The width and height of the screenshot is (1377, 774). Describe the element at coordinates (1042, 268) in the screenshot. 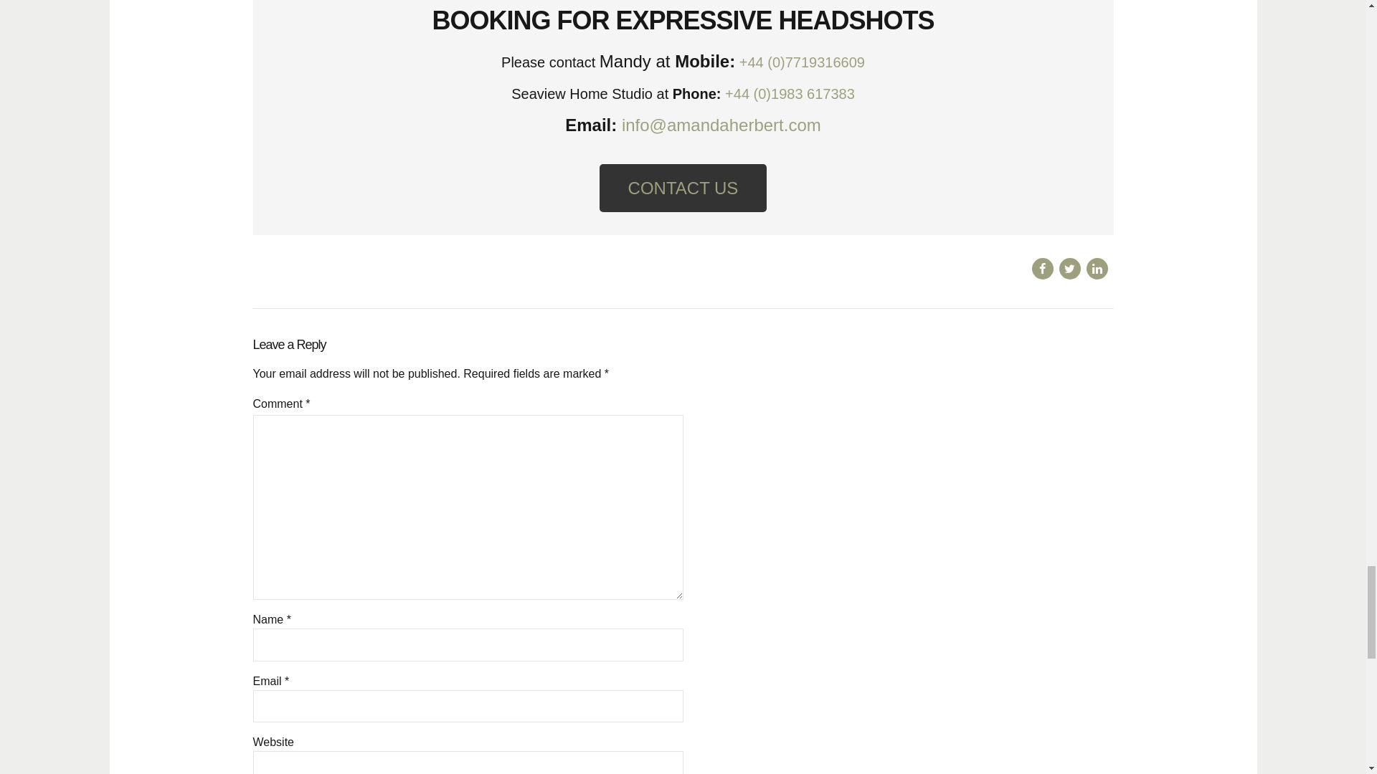

I see `Share on Facebook` at that location.